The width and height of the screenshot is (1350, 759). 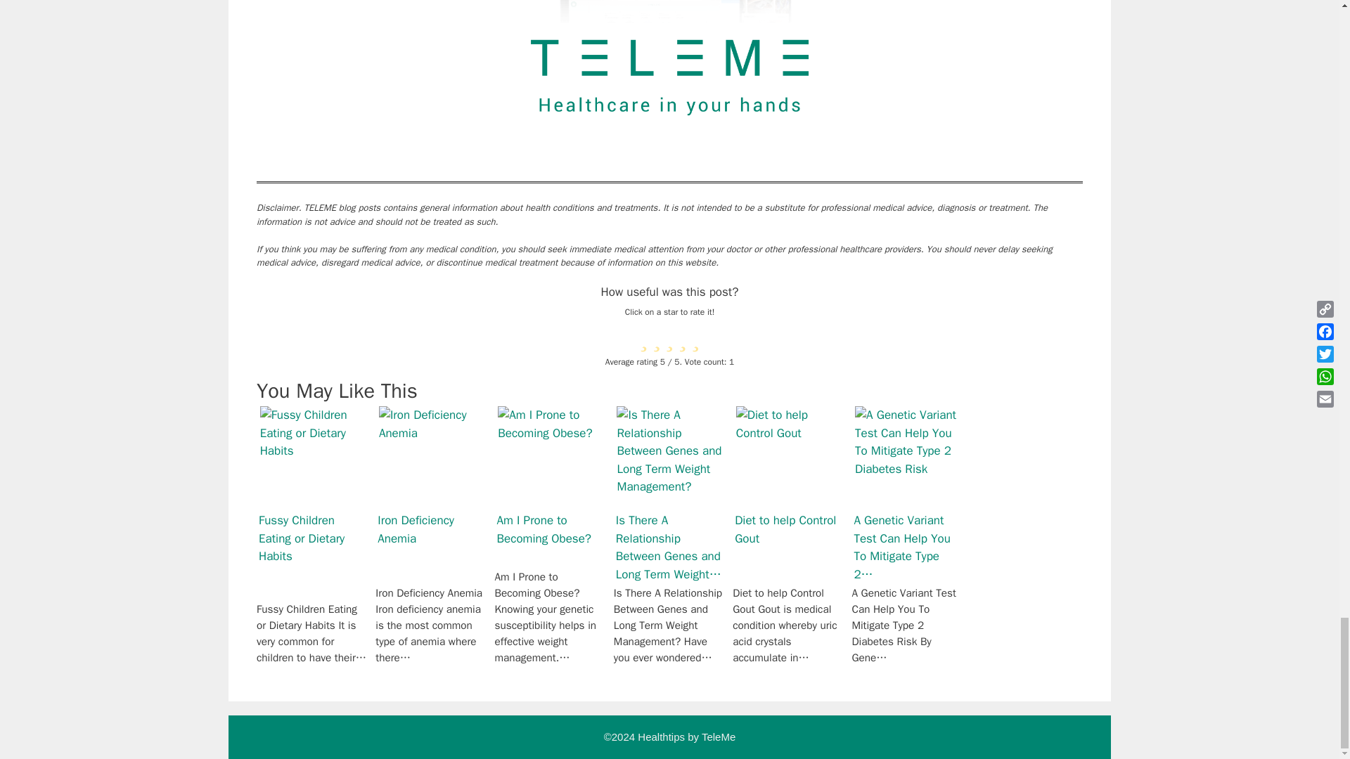 I want to click on Fussy Children Eating or Dietary Habits, so click(x=313, y=458).